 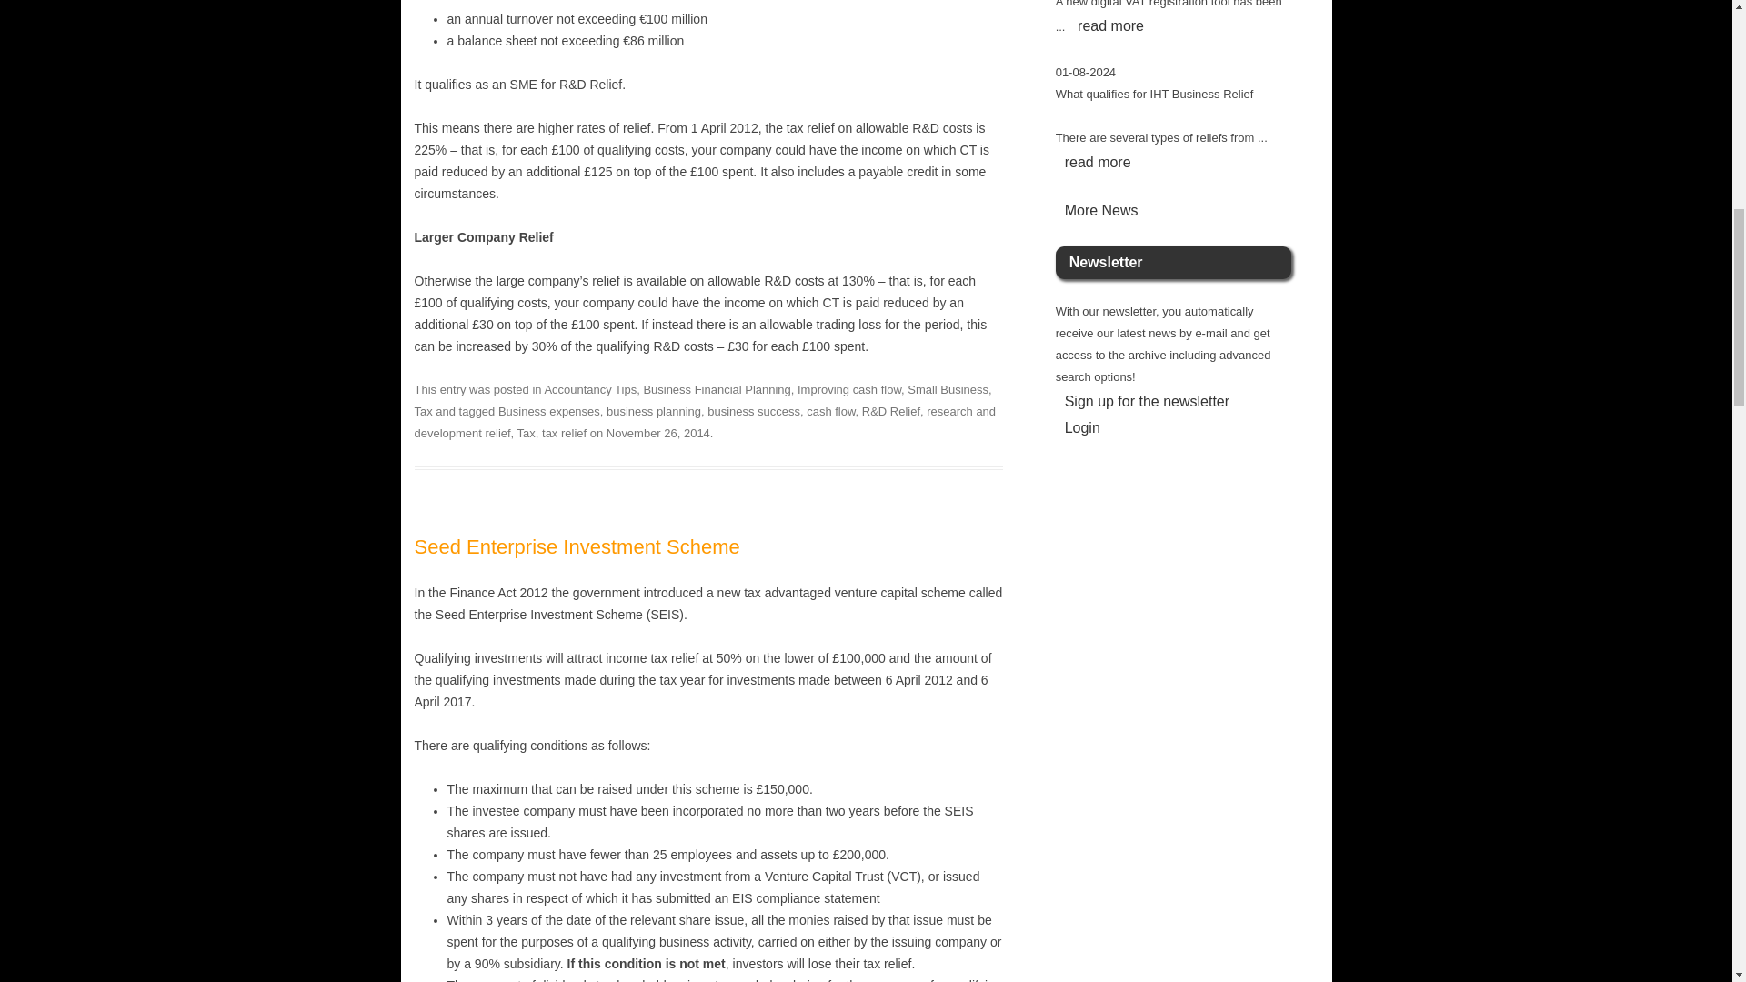 What do you see at coordinates (424, 411) in the screenshot?
I see `View all posts in Tax` at bounding box center [424, 411].